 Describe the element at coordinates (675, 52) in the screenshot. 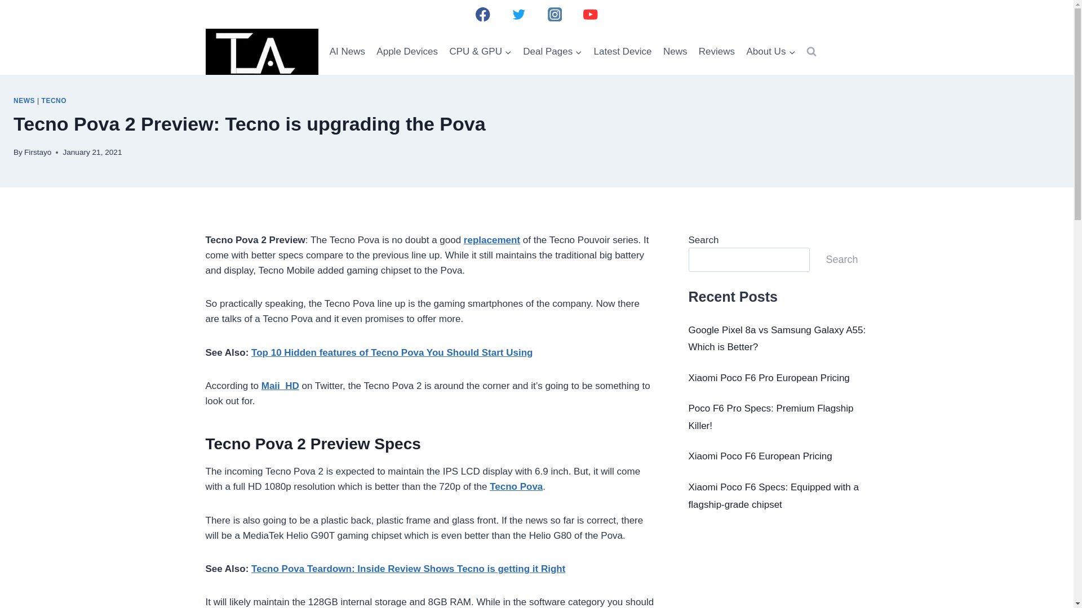

I see `News` at that location.